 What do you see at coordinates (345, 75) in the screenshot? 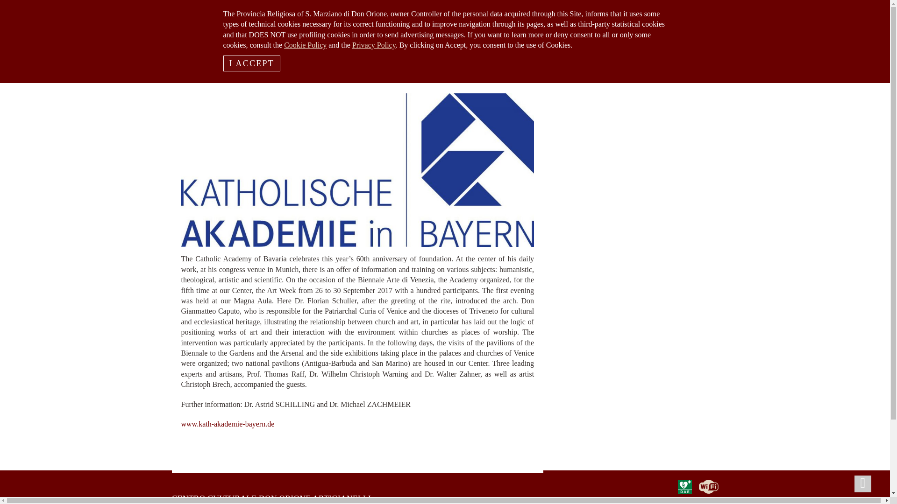
I see `Don Luigi Orione` at bounding box center [345, 75].